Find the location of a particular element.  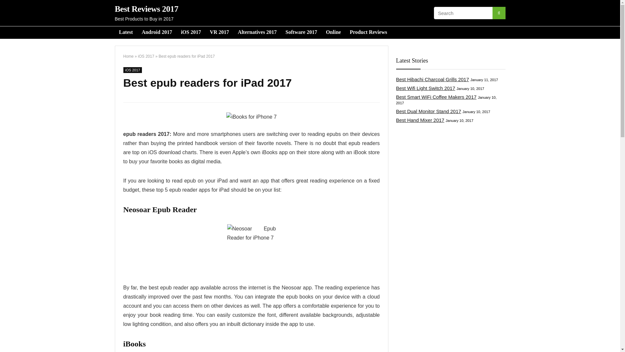

Home is located at coordinates (128, 56).